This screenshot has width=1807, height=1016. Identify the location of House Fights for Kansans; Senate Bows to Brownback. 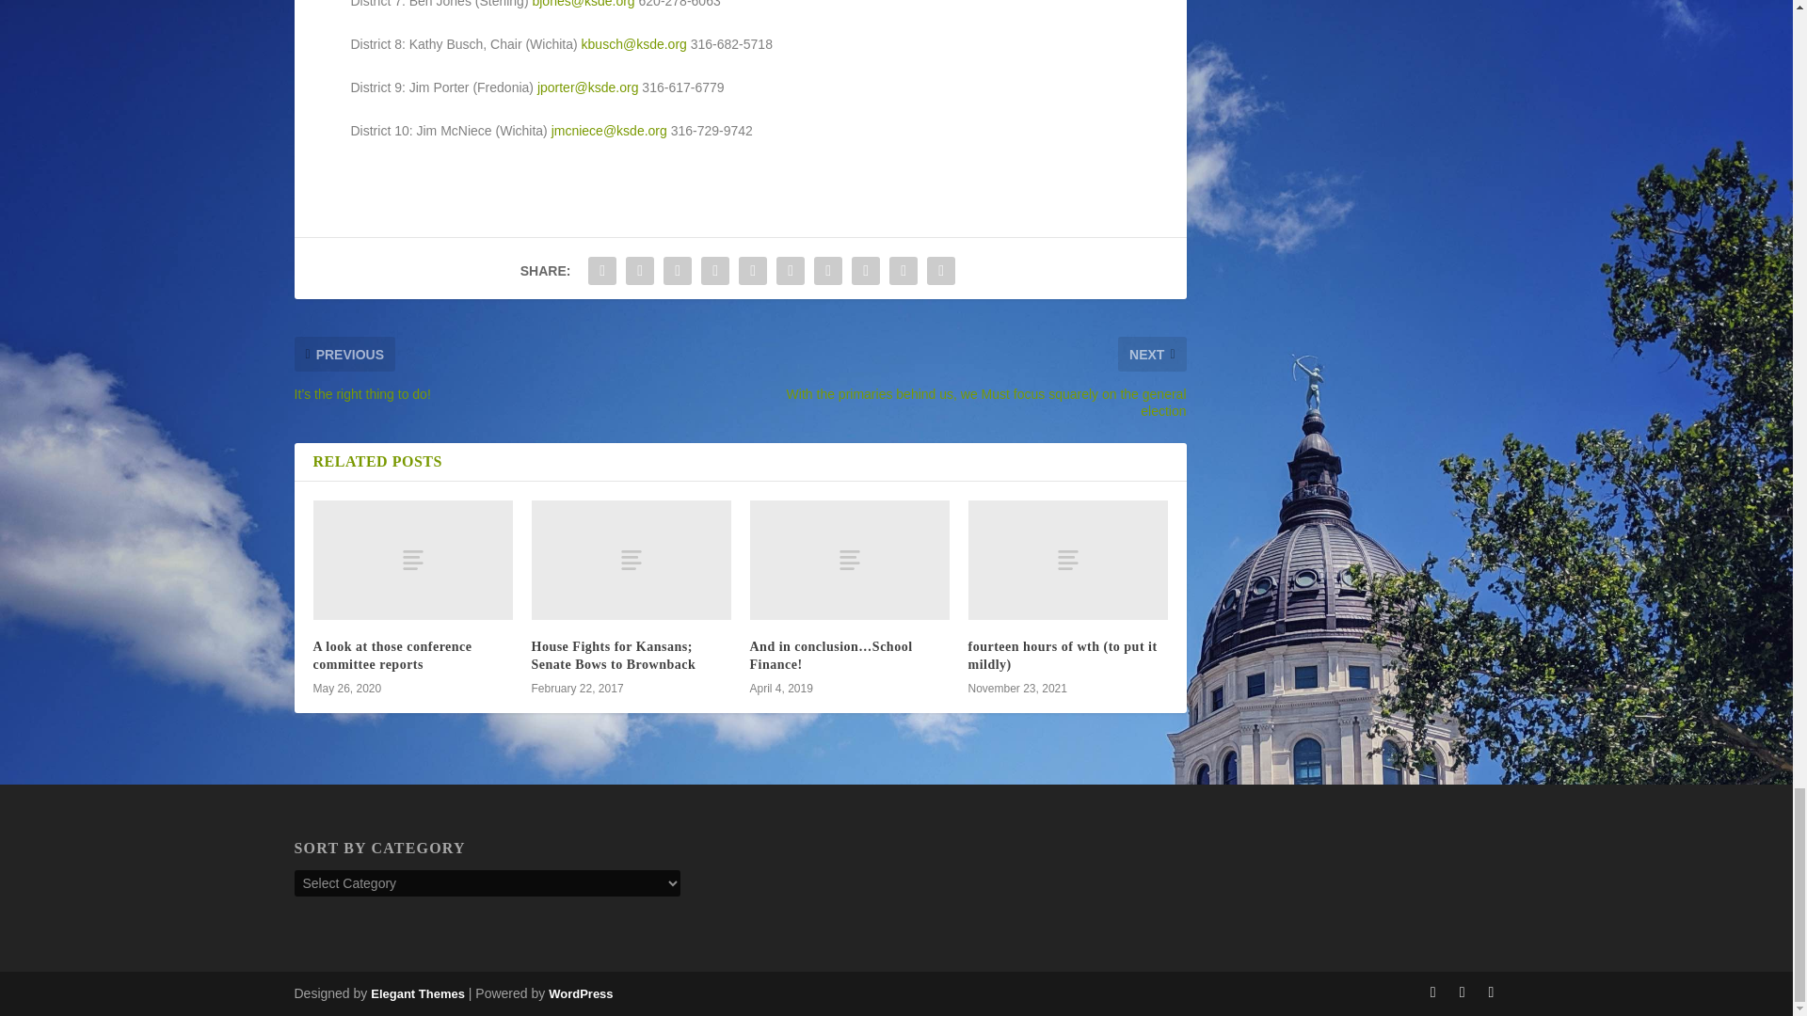
(631, 560).